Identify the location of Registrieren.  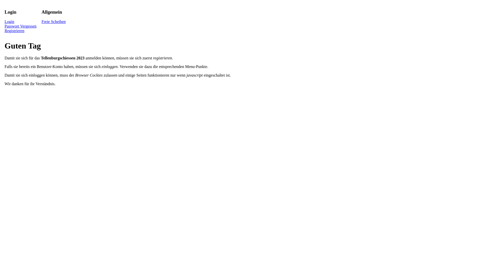
(14, 31).